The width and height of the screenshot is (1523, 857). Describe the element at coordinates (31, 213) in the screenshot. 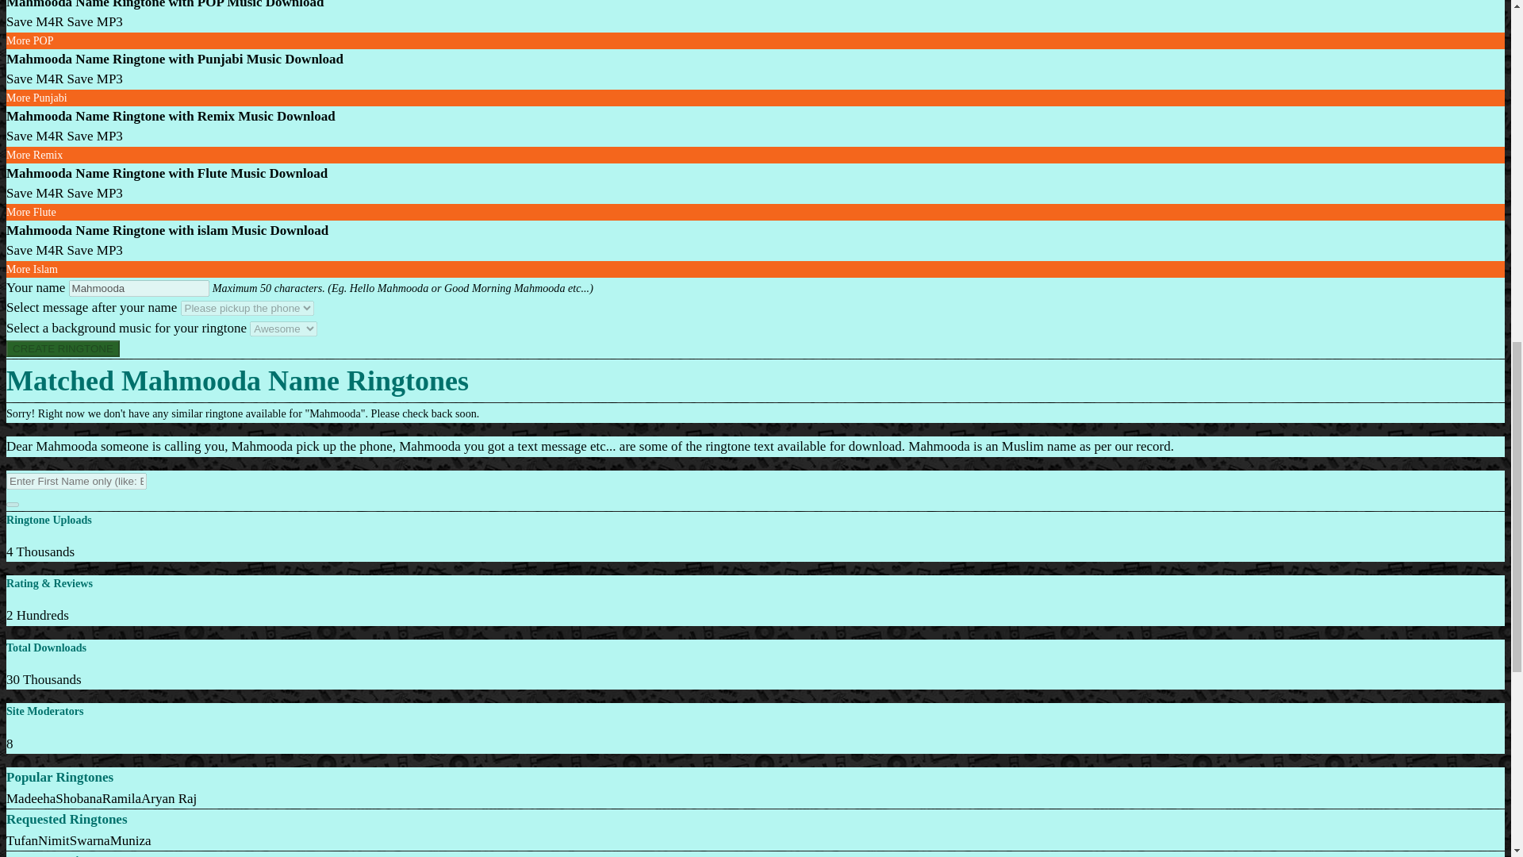

I see `More Flute` at that location.